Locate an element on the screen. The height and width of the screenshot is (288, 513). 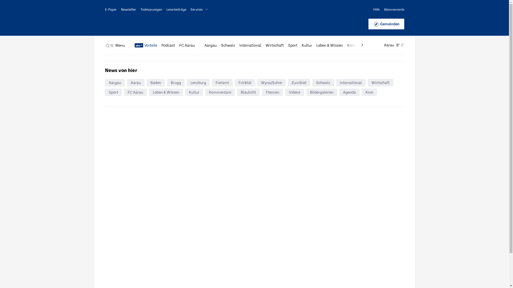
Bildergalerien is located at coordinates (322, 92).